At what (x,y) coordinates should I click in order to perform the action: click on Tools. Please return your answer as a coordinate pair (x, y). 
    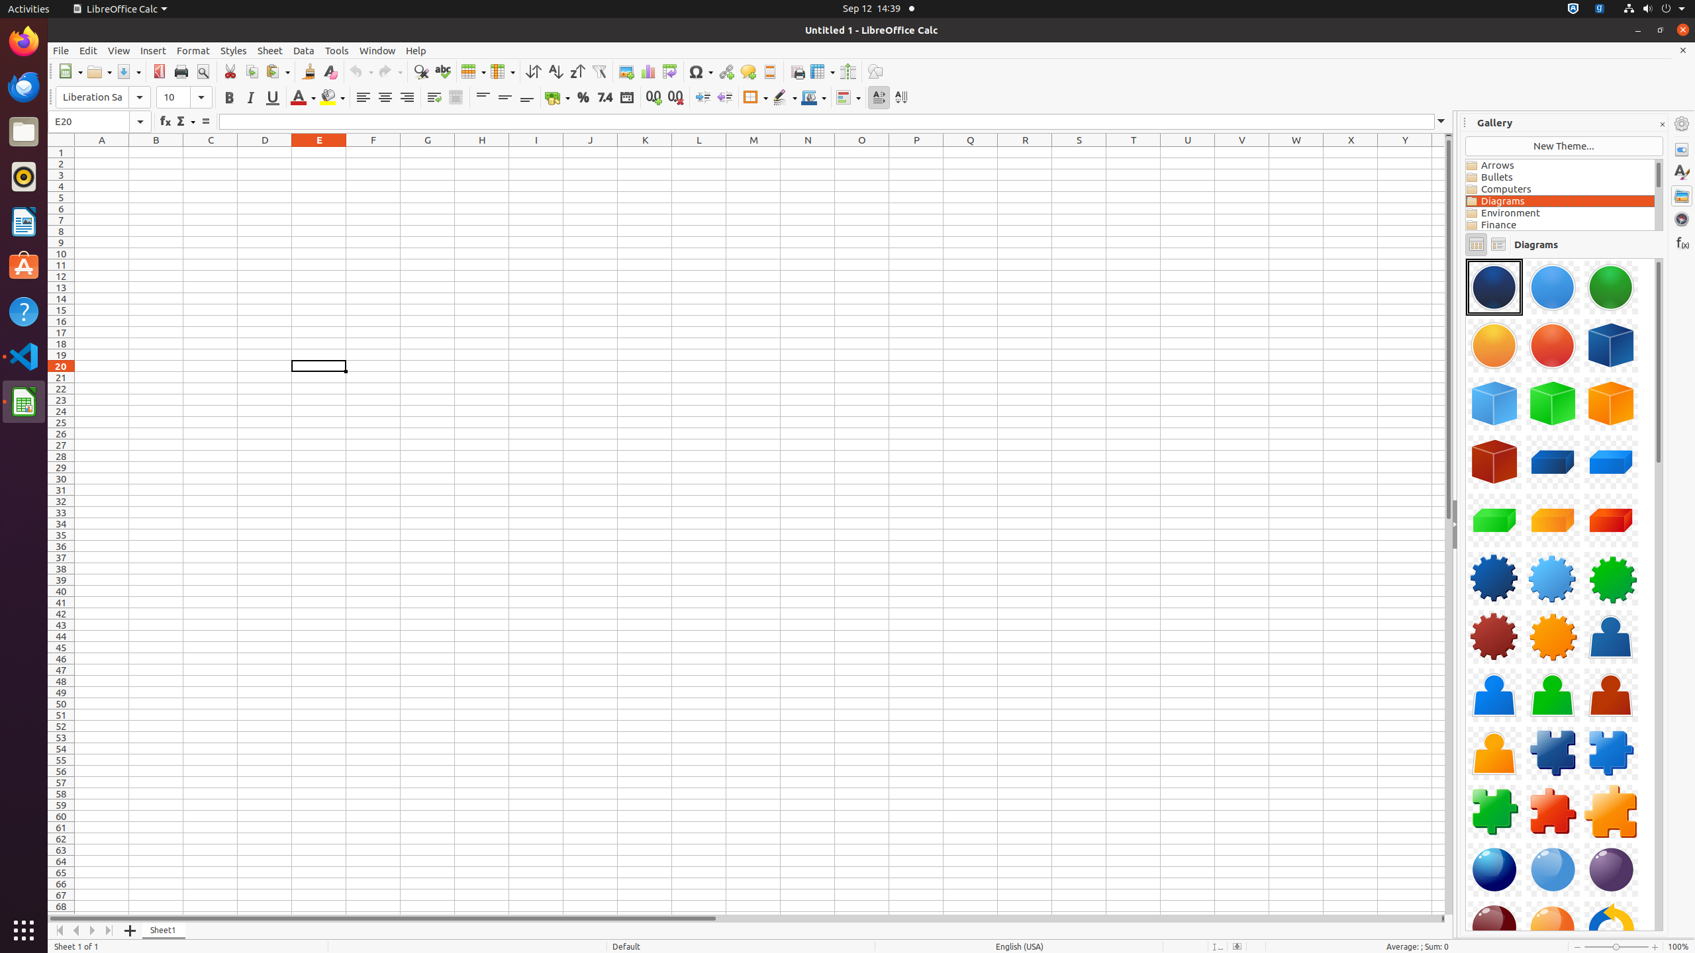
    Looking at the image, I should click on (337, 50).